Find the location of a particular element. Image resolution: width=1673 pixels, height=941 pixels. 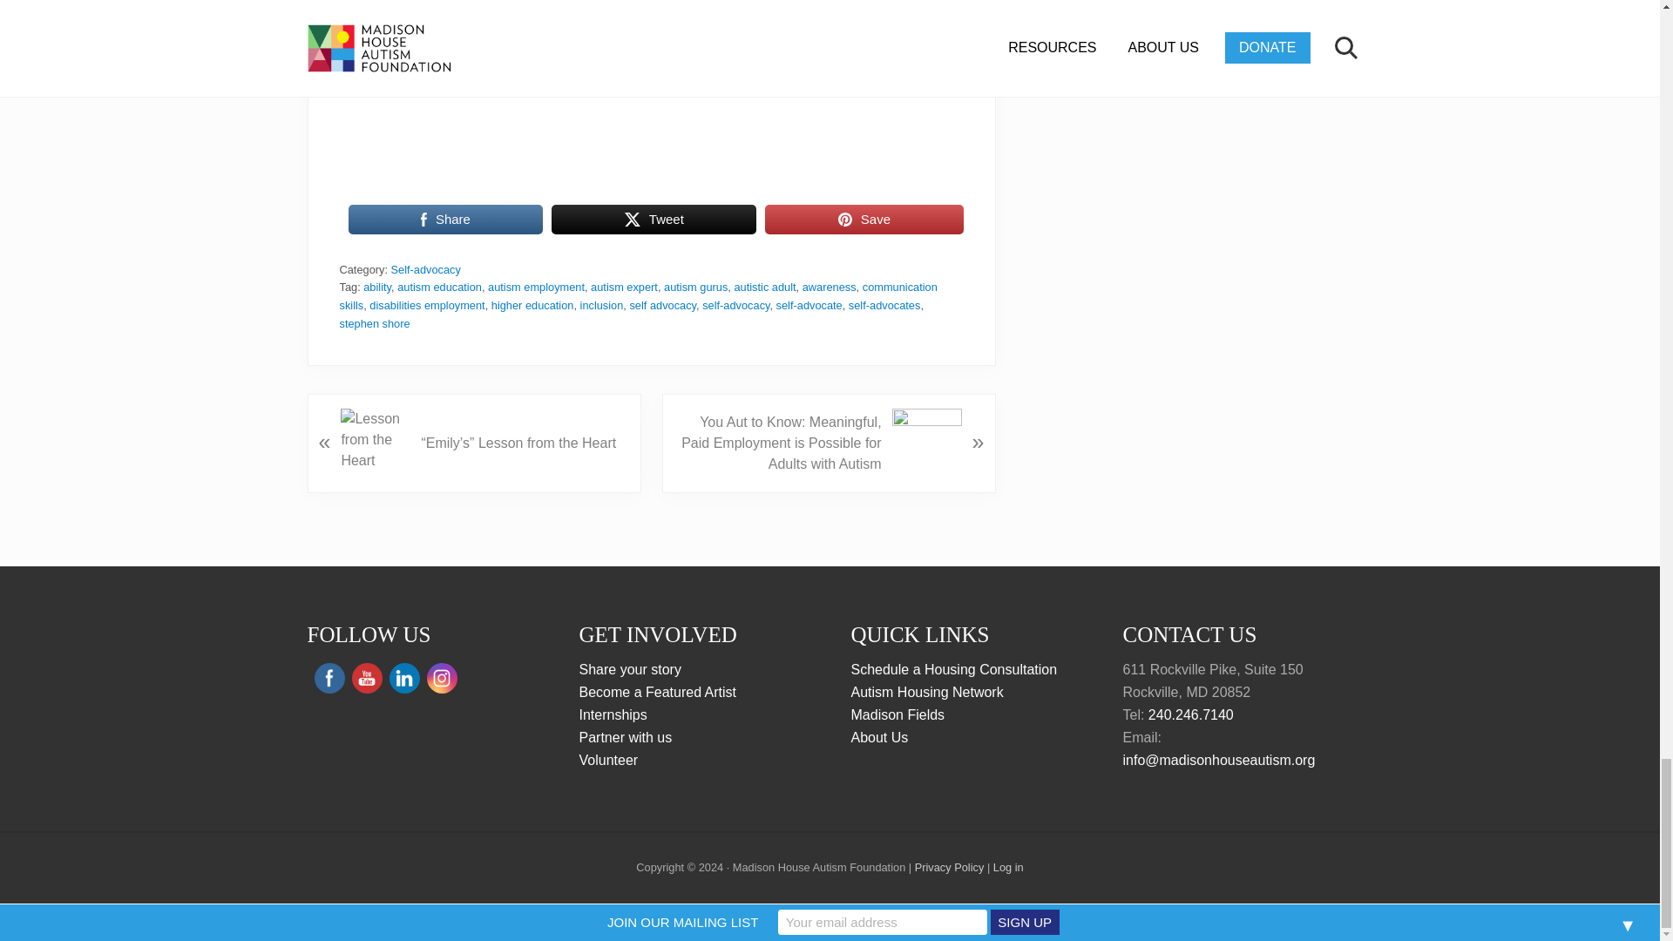

Tweet is located at coordinates (654, 220).